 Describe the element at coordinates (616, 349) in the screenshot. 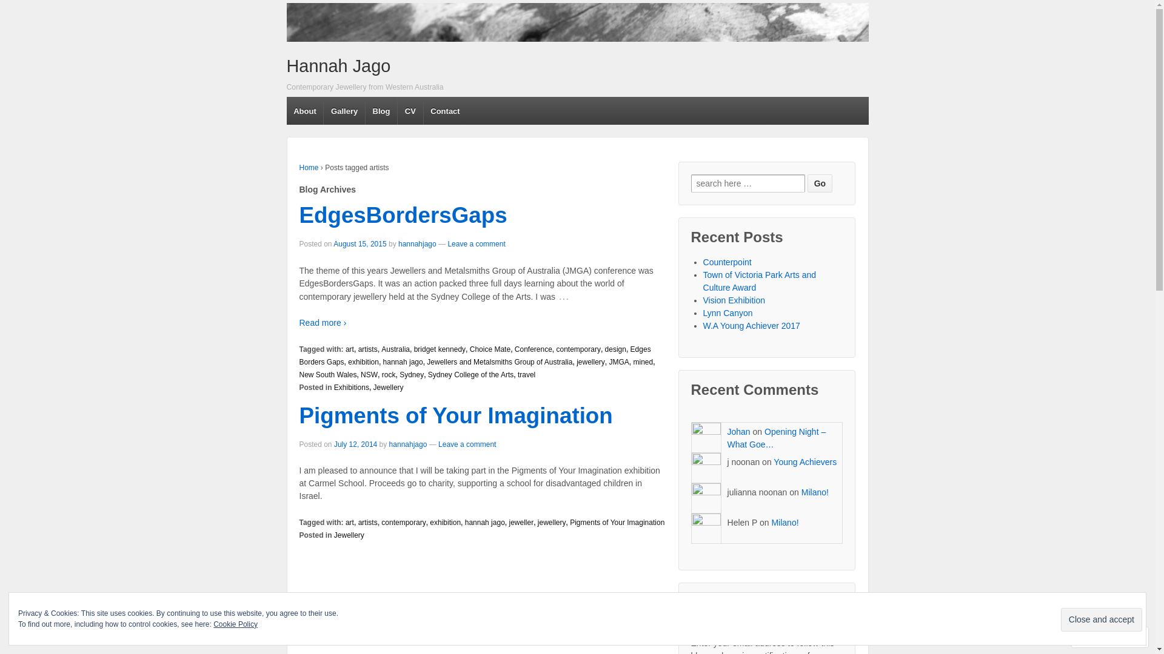

I see `design` at that location.